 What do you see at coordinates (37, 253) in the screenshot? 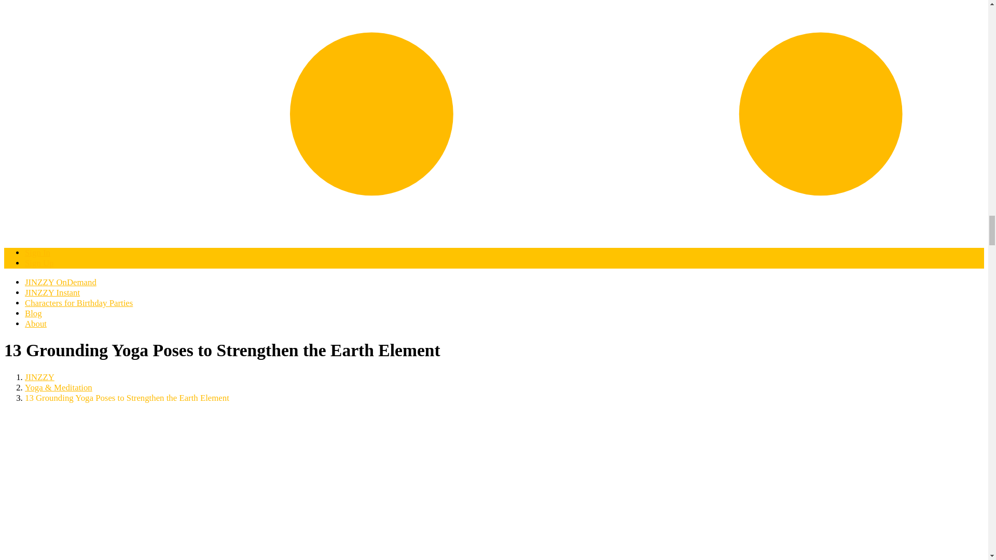
I see `Sign In` at bounding box center [37, 253].